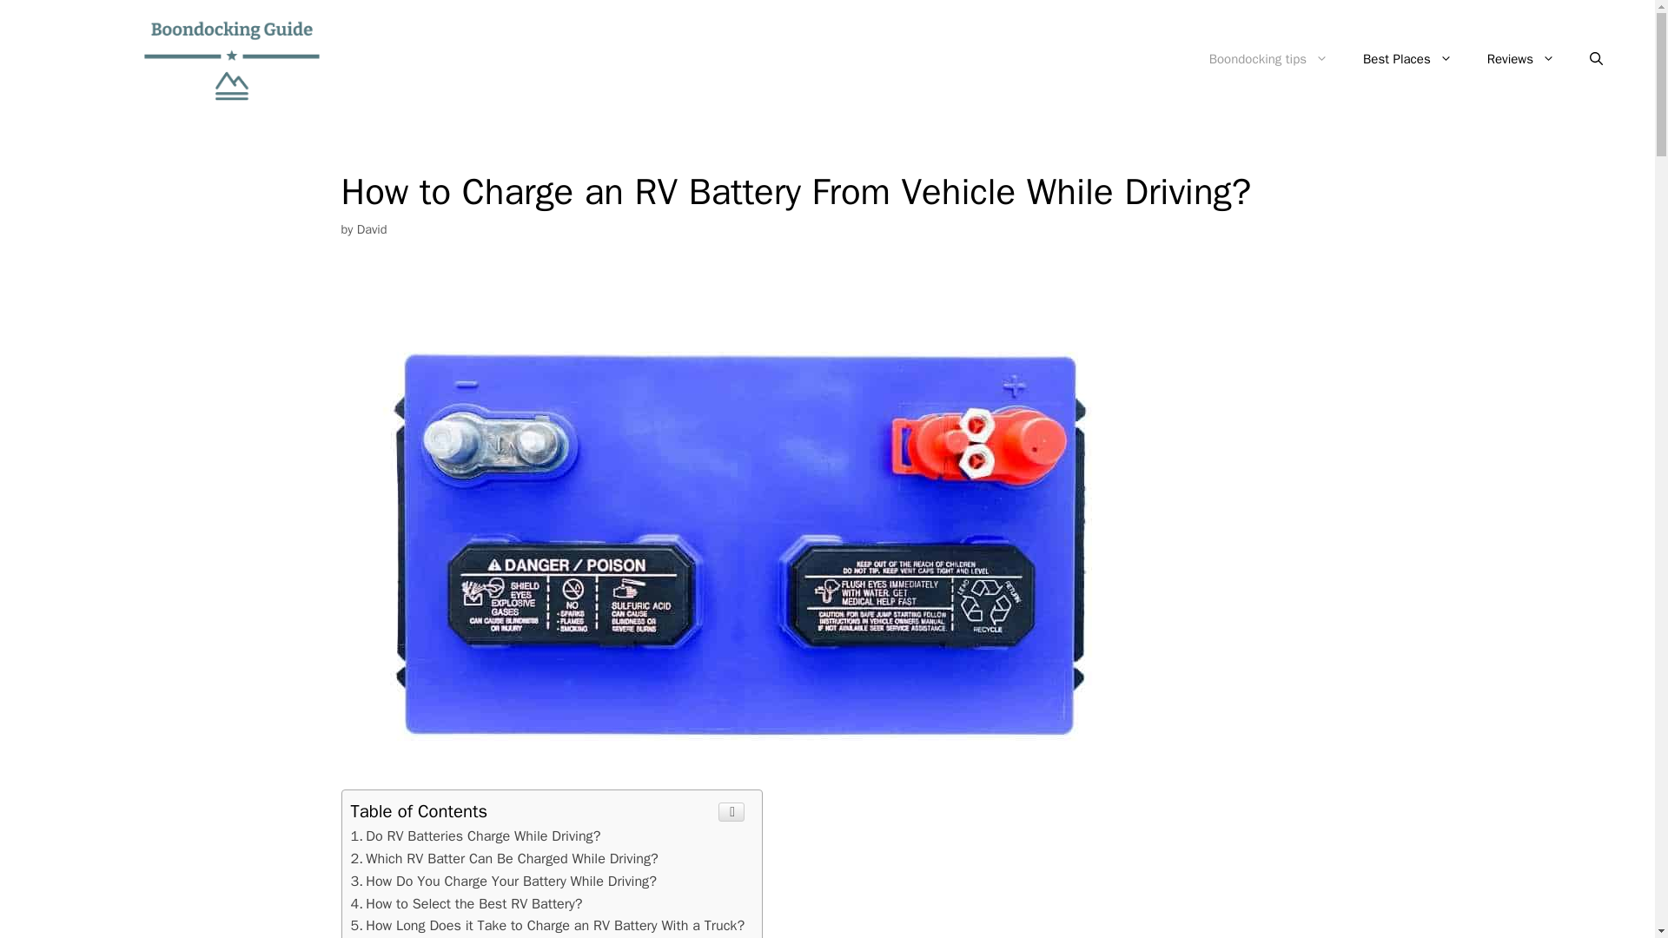  Describe the element at coordinates (372, 229) in the screenshot. I see `View all posts by David` at that location.